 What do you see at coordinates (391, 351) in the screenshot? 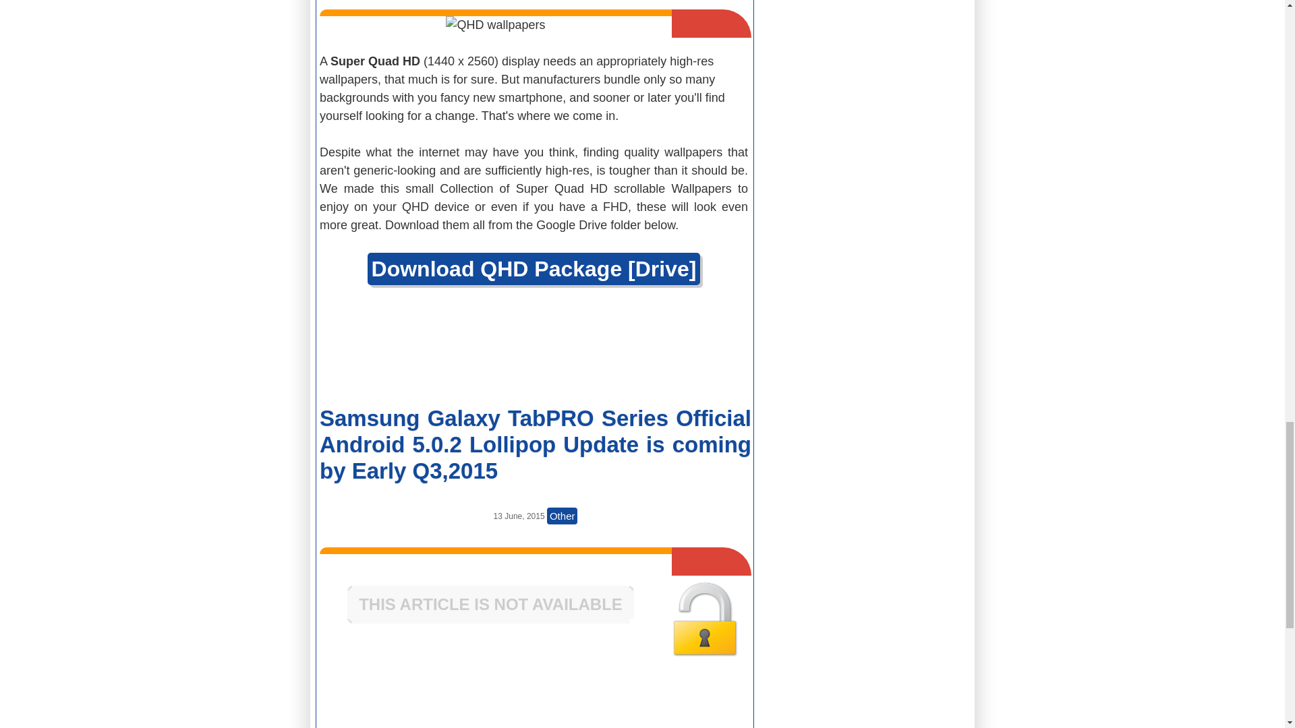
I see `Share This Article on Facebook` at bounding box center [391, 351].